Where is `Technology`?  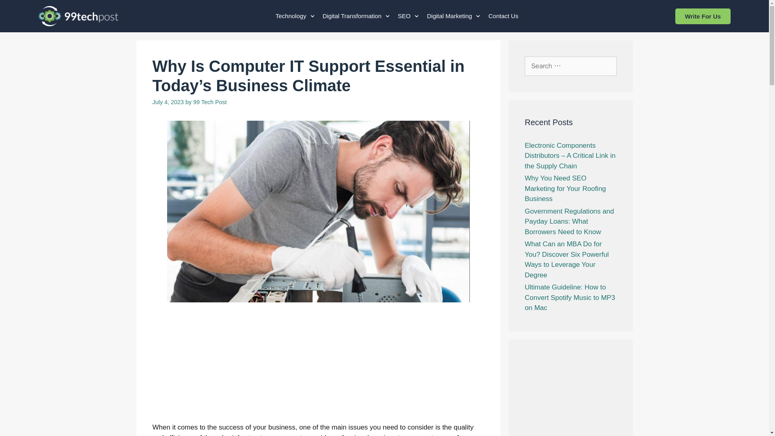 Technology is located at coordinates (295, 16).